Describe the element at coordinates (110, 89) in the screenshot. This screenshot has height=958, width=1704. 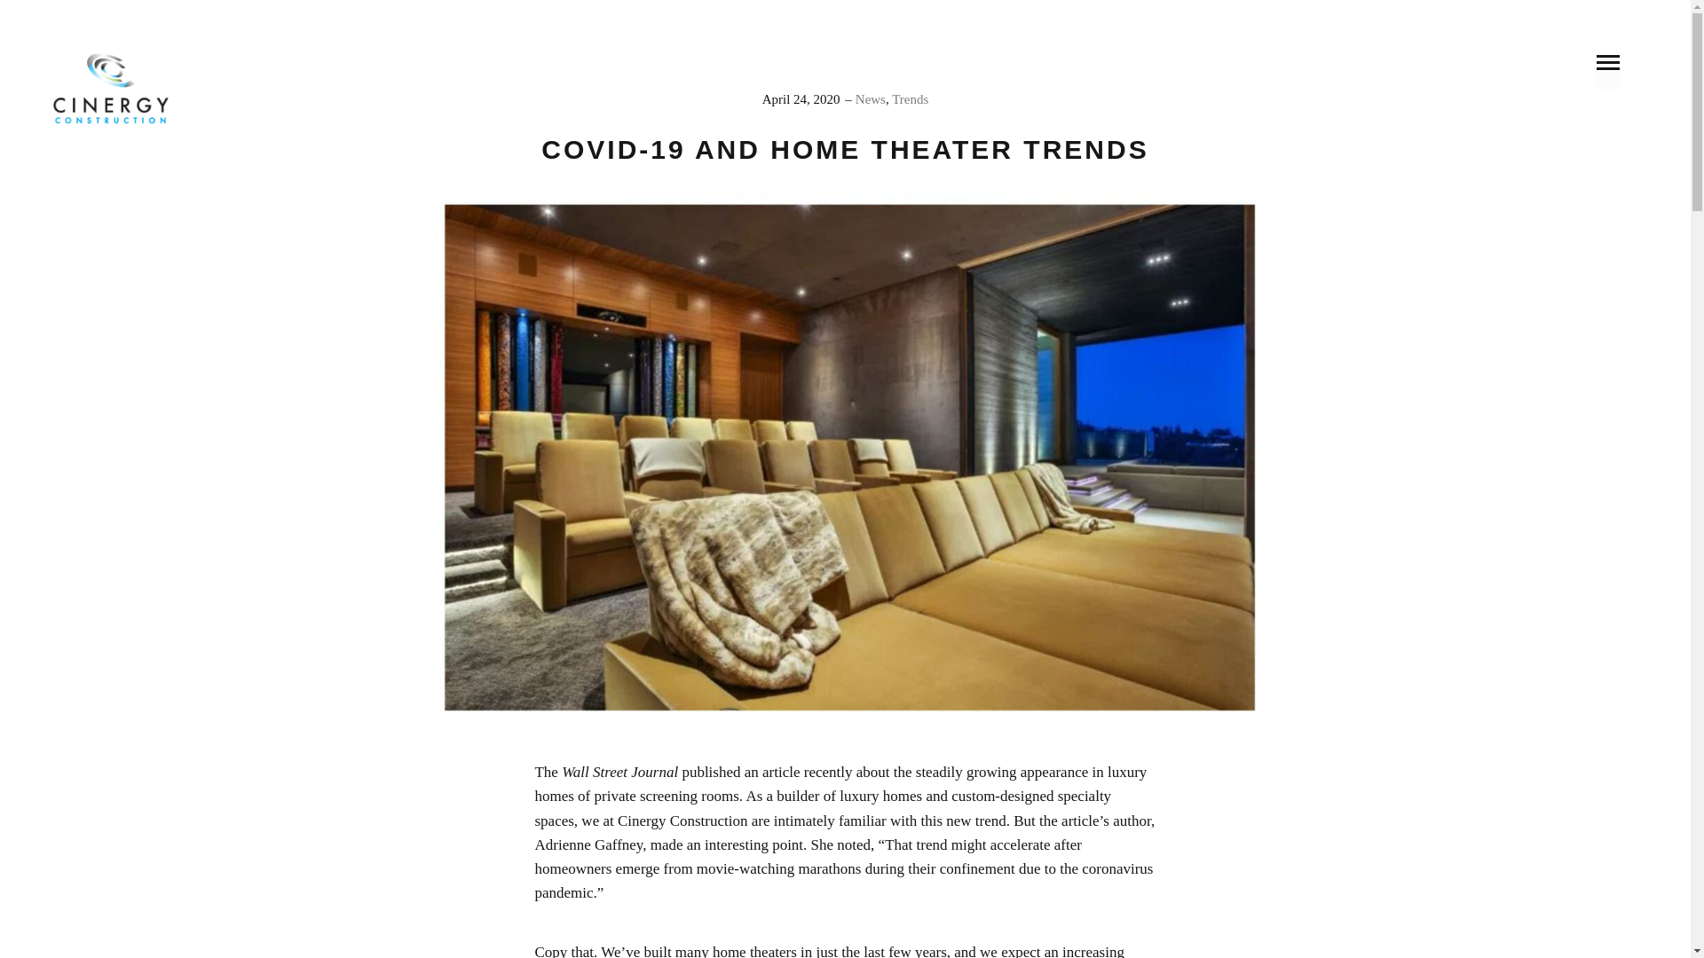
I see `Cinergy Construction` at that location.